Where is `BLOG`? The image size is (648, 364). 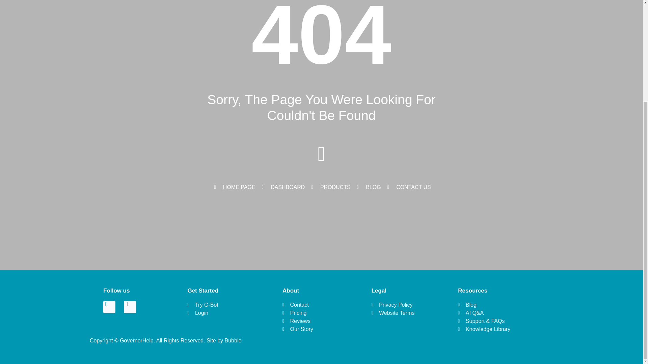
BLOG is located at coordinates (368, 187).